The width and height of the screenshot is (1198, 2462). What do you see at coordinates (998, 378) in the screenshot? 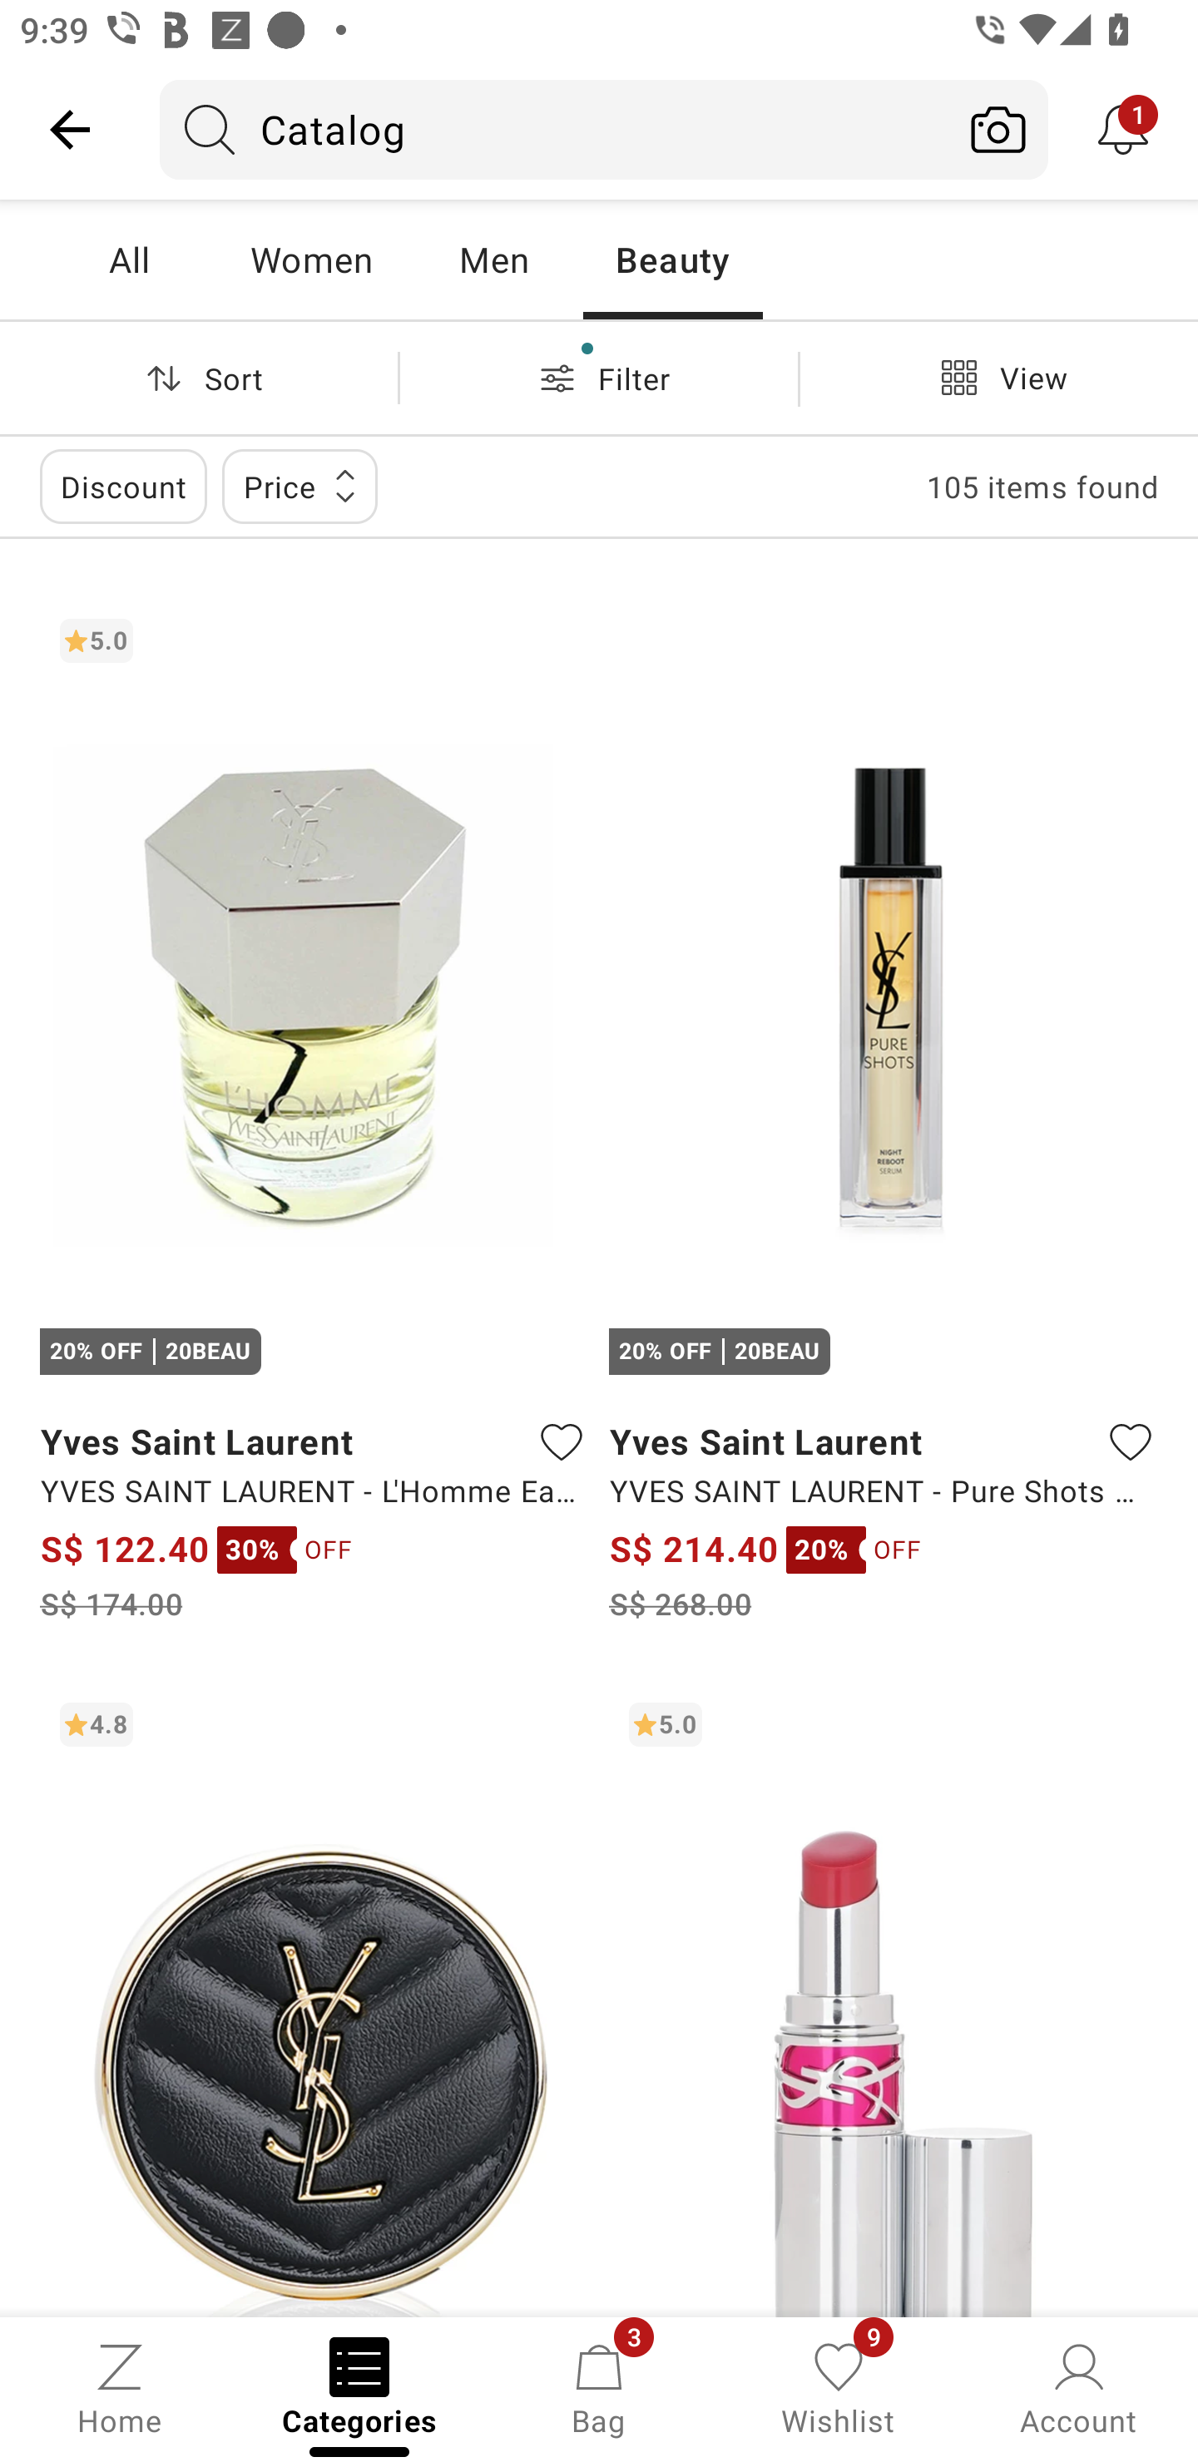
I see `View` at bounding box center [998, 378].